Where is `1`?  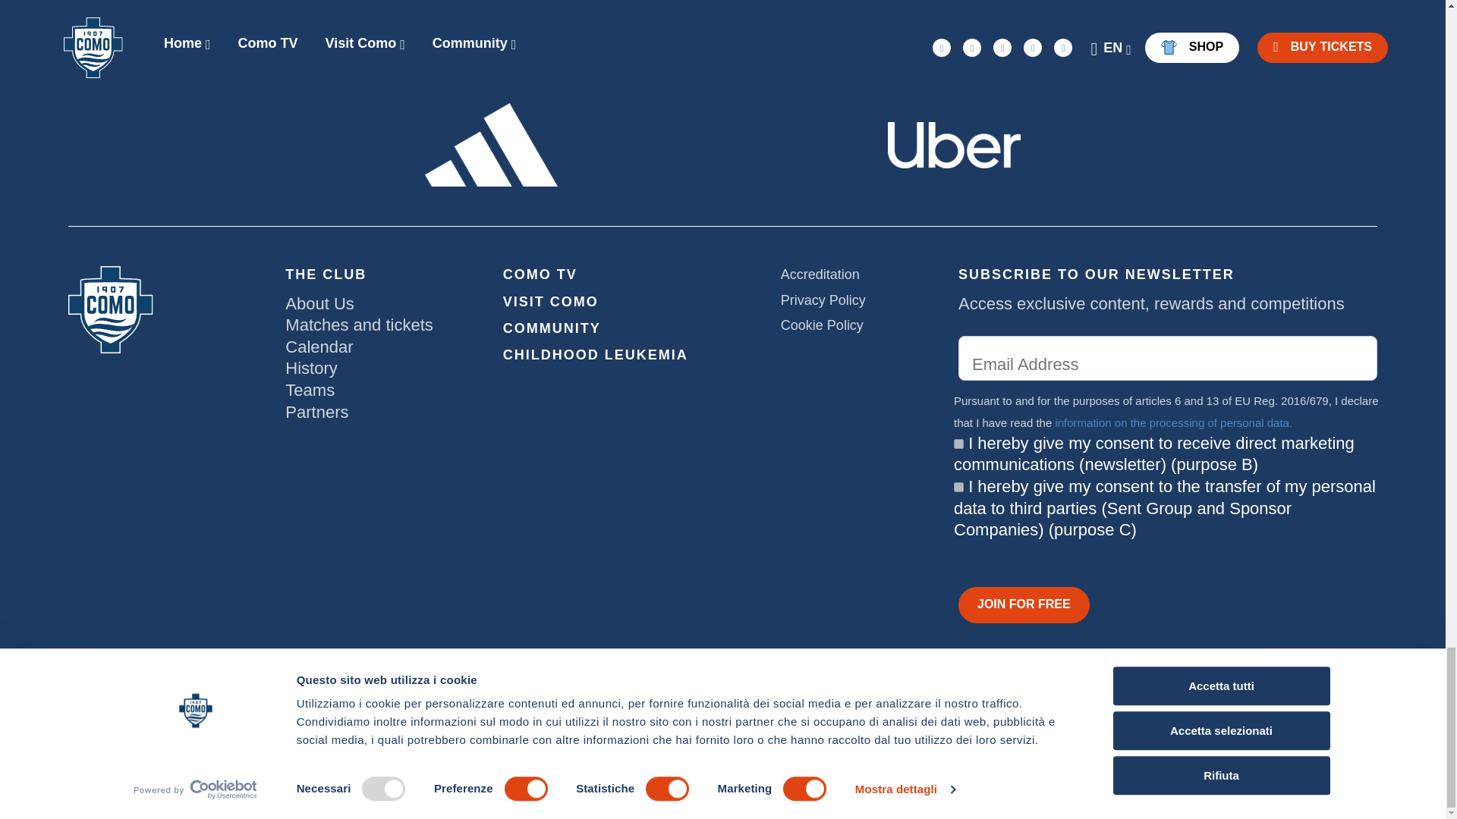 1 is located at coordinates (958, 487).